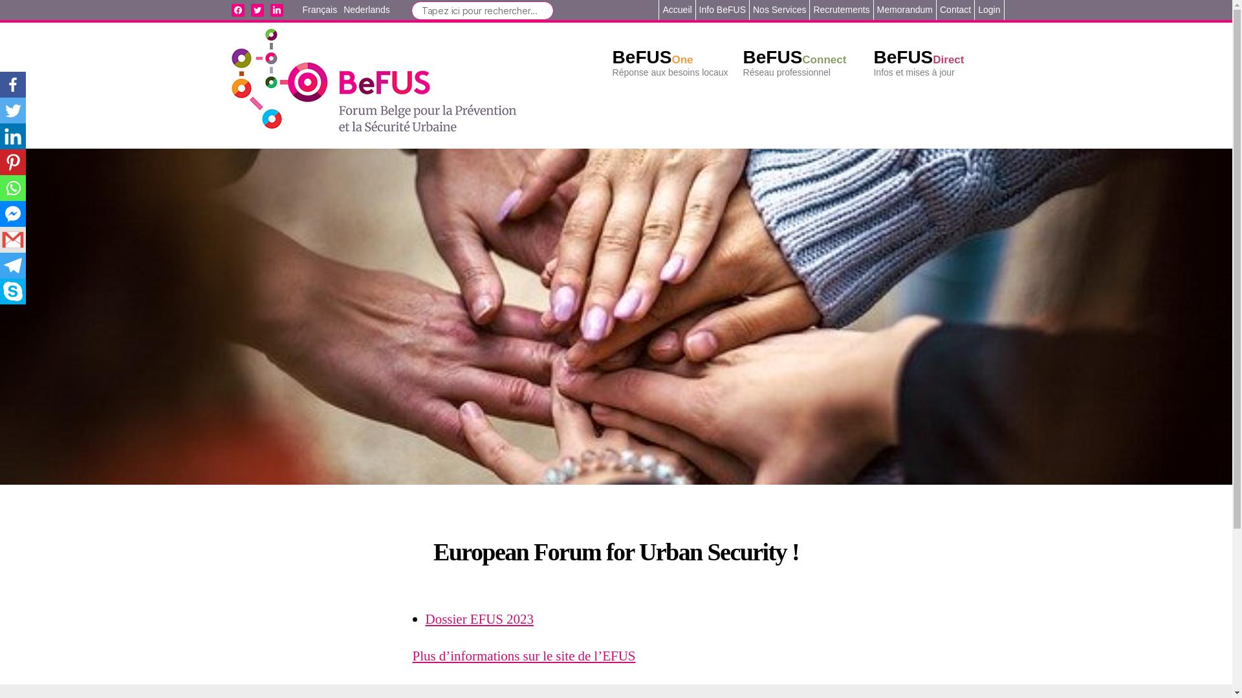 The width and height of the screenshot is (1242, 698). What do you see at coordinates (238, 10) in the screenshot?
I see `facebook` at bounding box center [238, 10].